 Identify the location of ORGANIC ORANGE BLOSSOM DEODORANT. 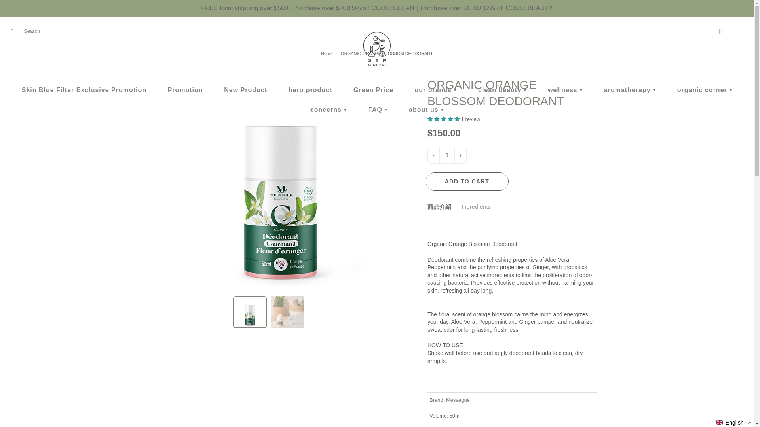
(287, 312).